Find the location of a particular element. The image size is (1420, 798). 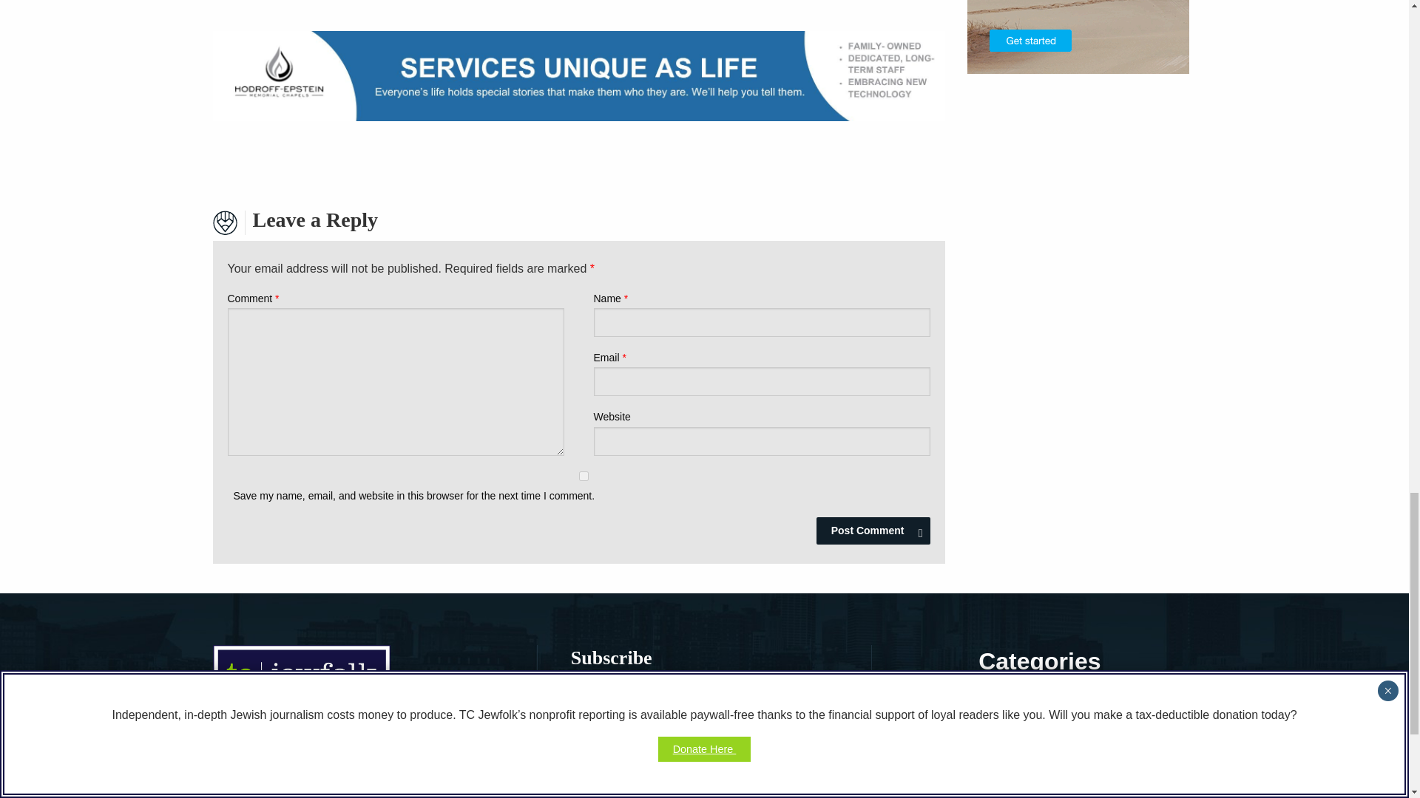

TC Jewfolk is located at coordinates (302, 682).